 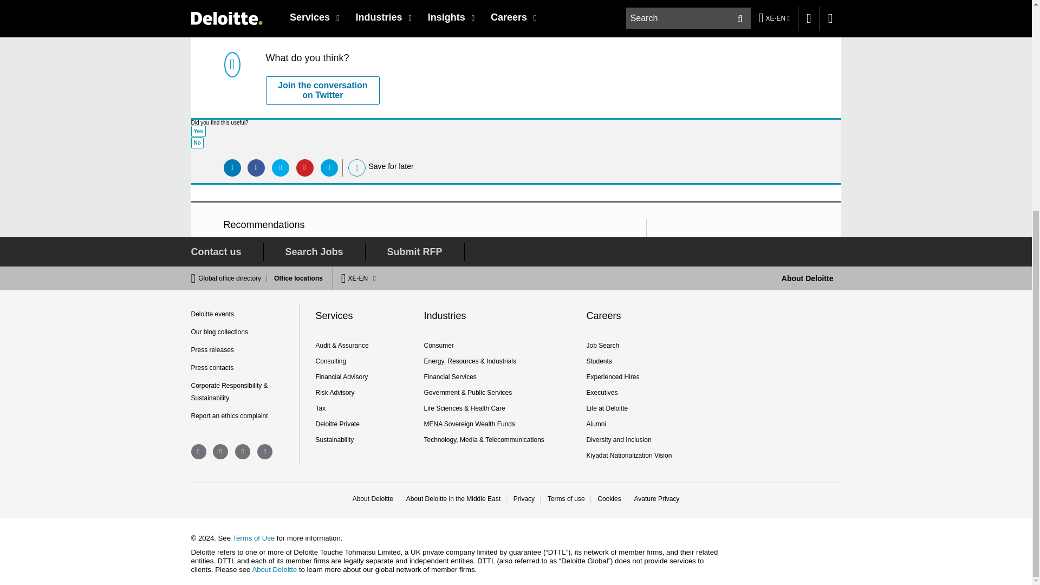 What do you see at coordinates (329, 168) in the screenshot?
I see `Share by email` at bounding box center [329, 168].